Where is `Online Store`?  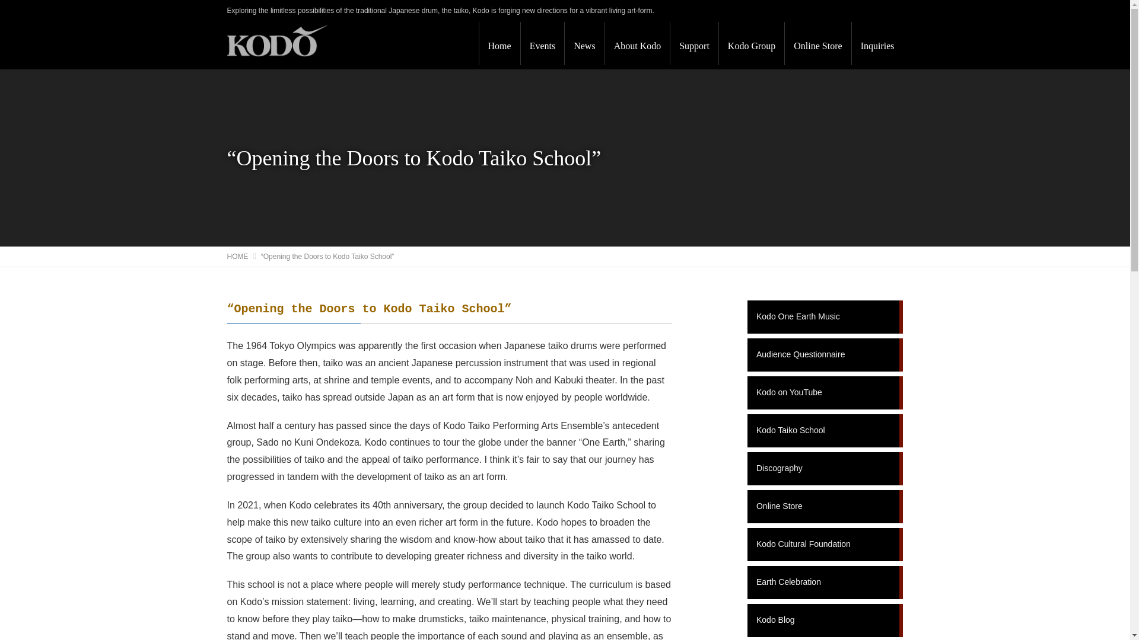 Online Store is located at coordinates (817, 43).